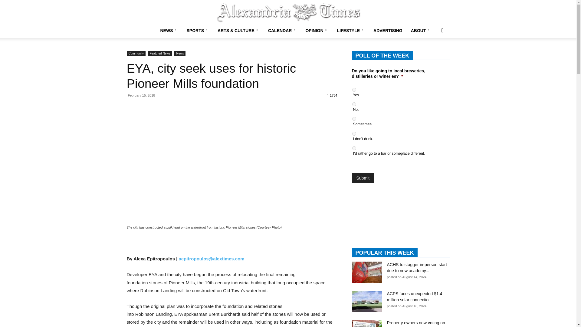 This screenshot has width=581, height=327. I want to click on Submit, so click(363, 178).